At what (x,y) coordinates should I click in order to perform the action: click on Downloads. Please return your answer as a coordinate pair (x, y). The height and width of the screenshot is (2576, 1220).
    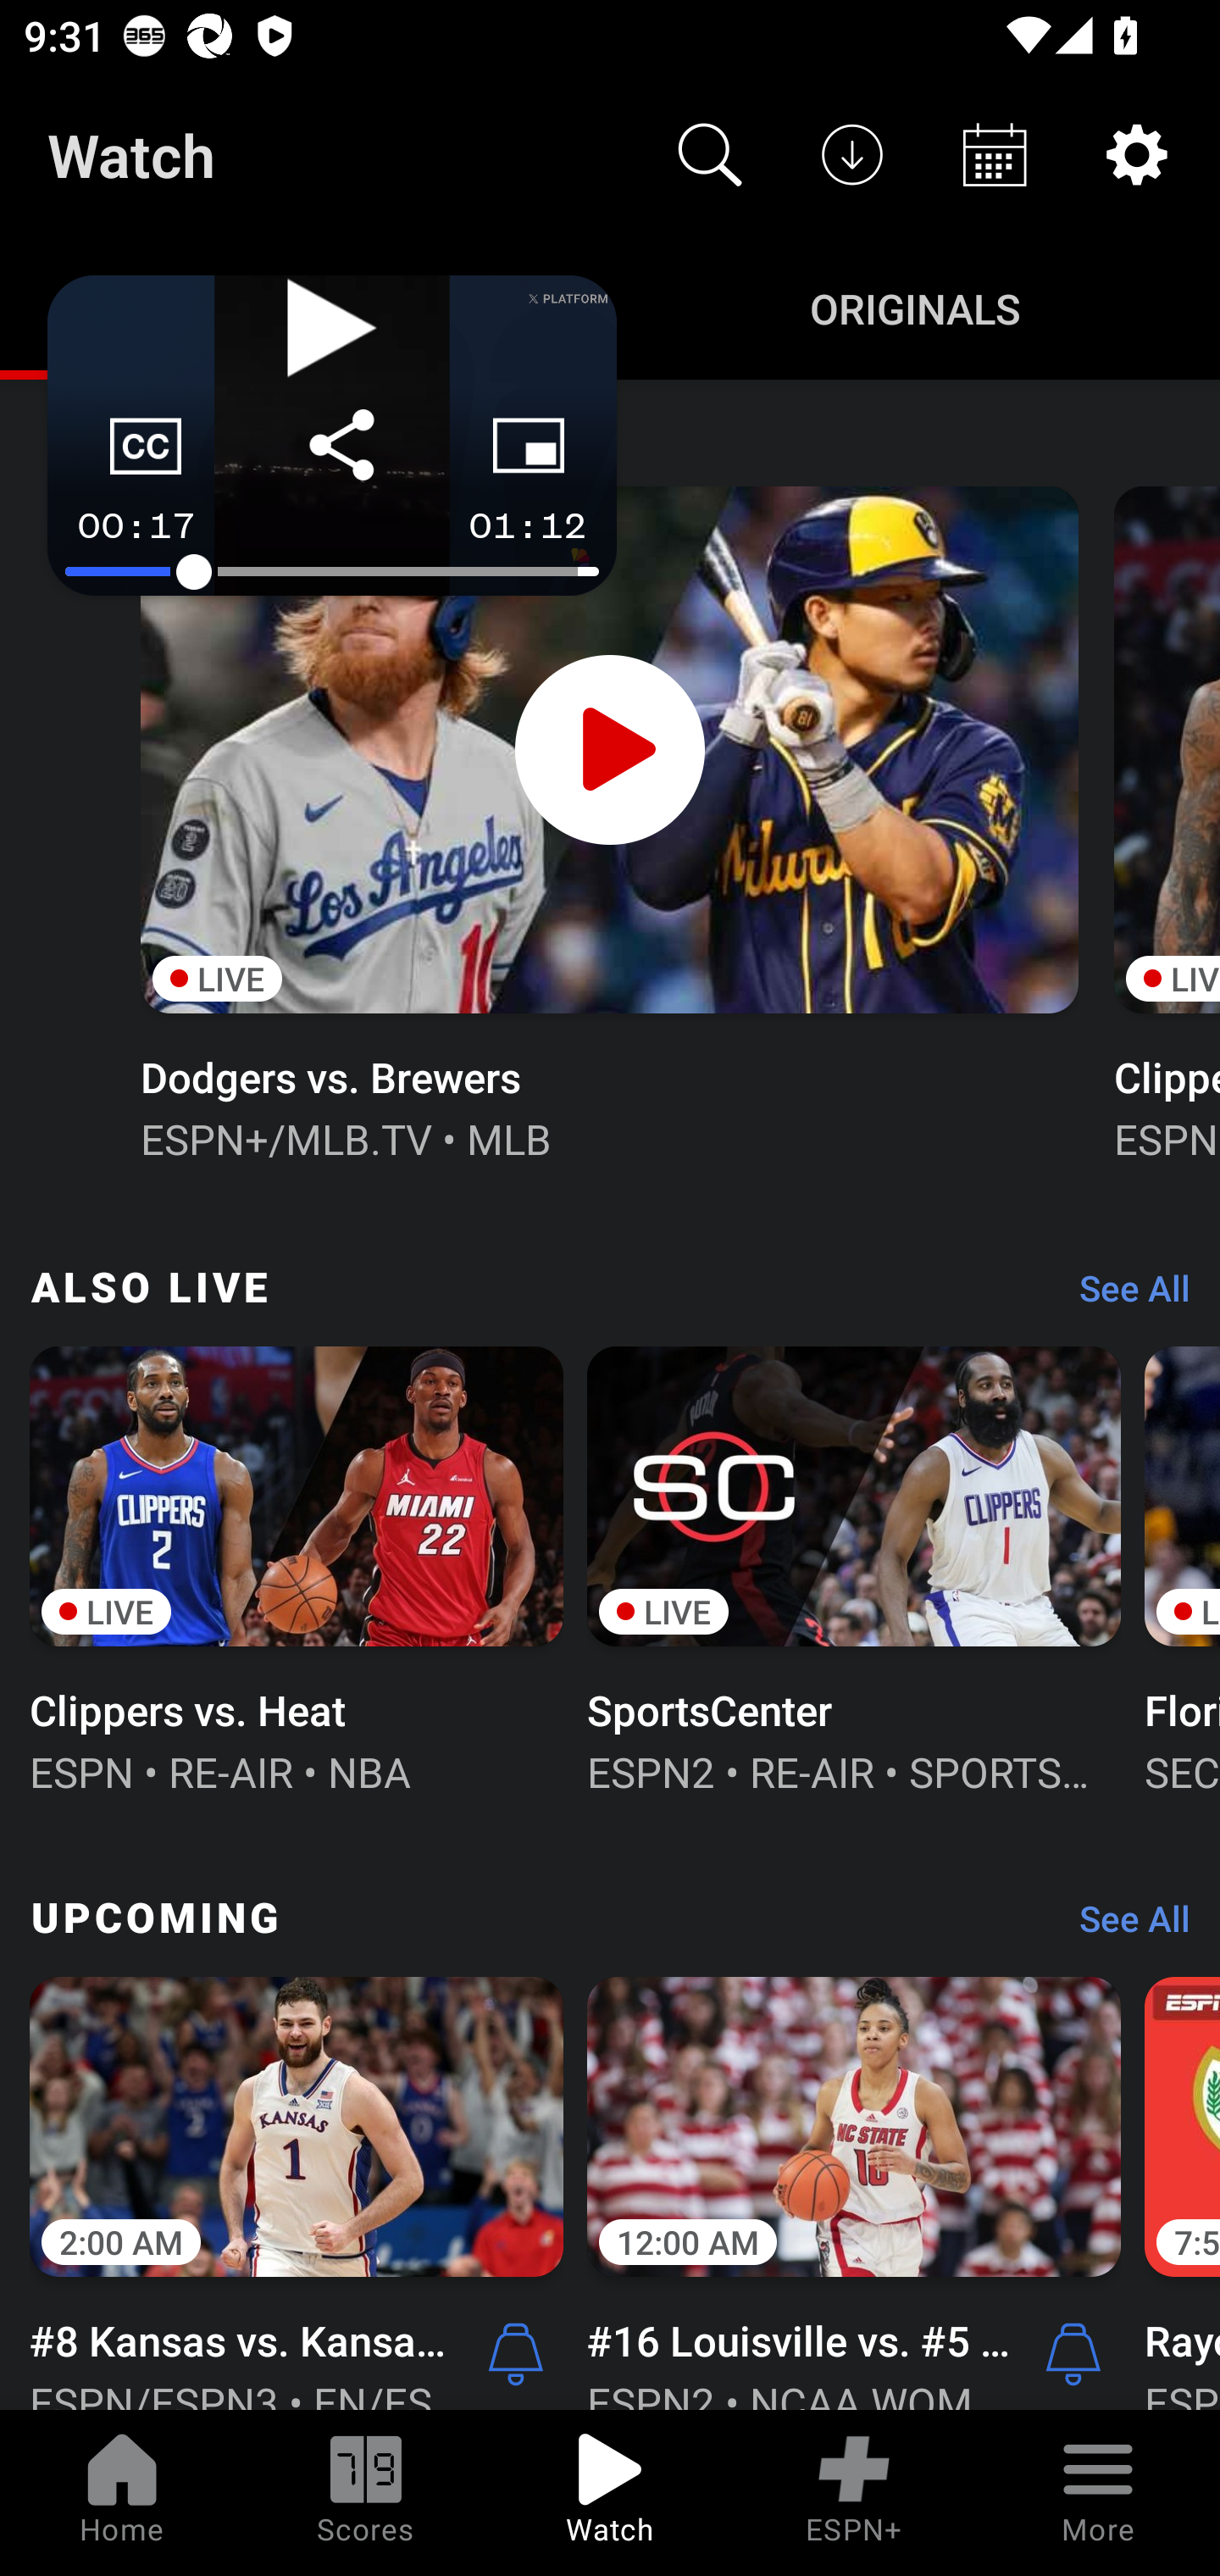
    Looking at the image, I should click on (852, 154).